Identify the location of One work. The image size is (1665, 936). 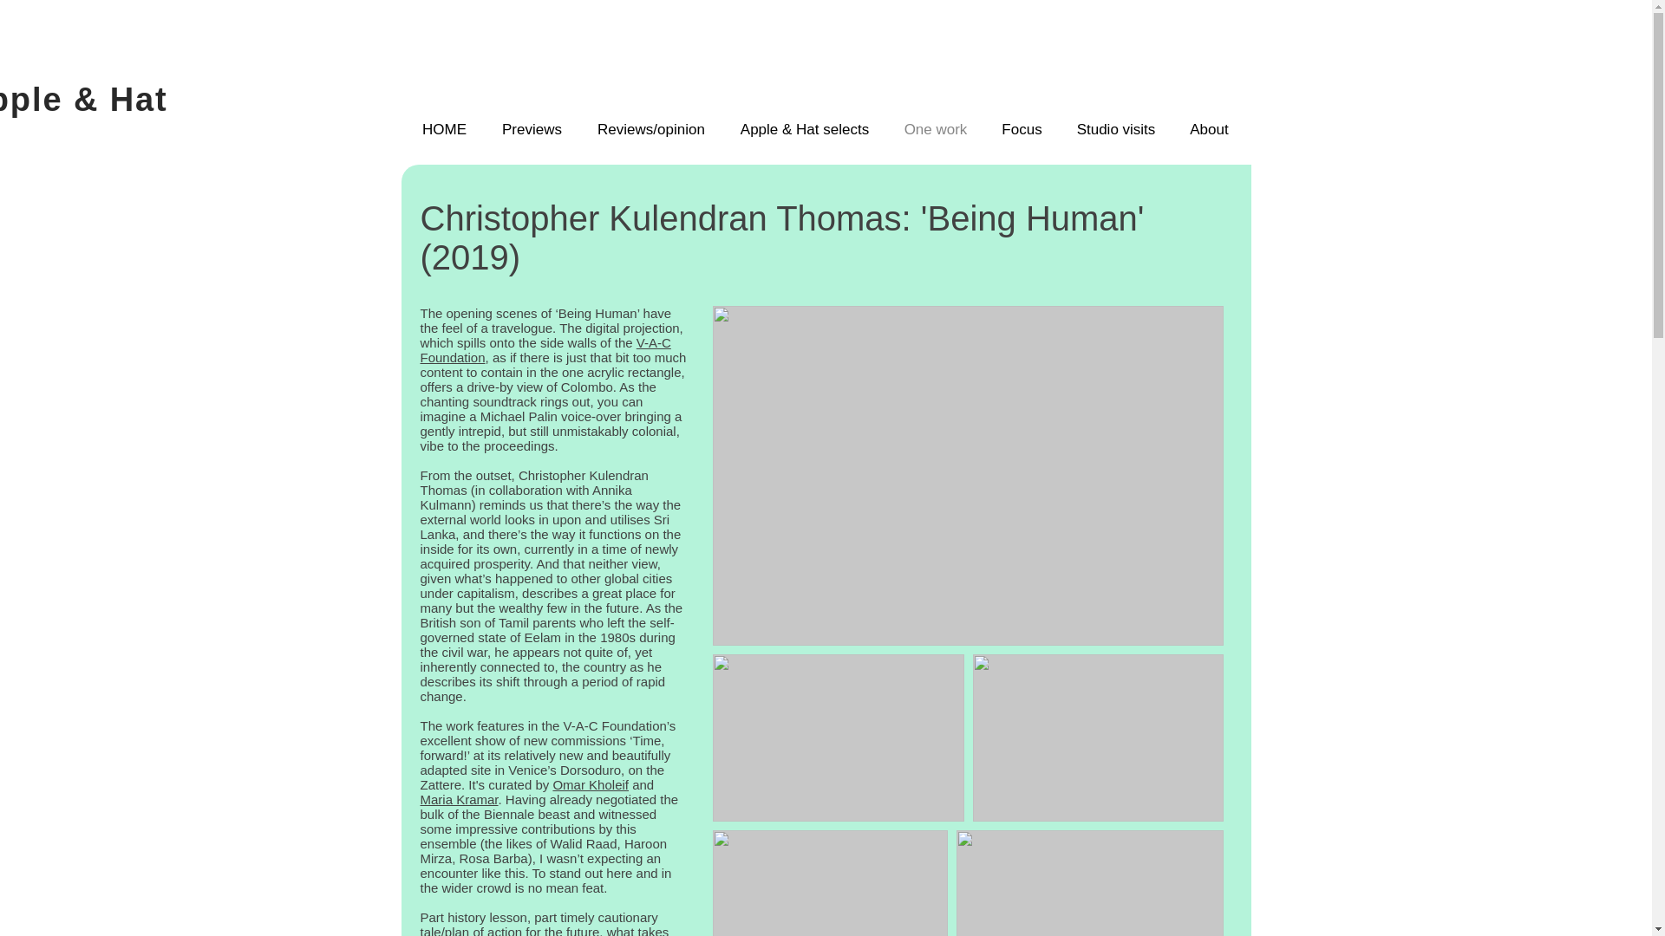
(935, 130).